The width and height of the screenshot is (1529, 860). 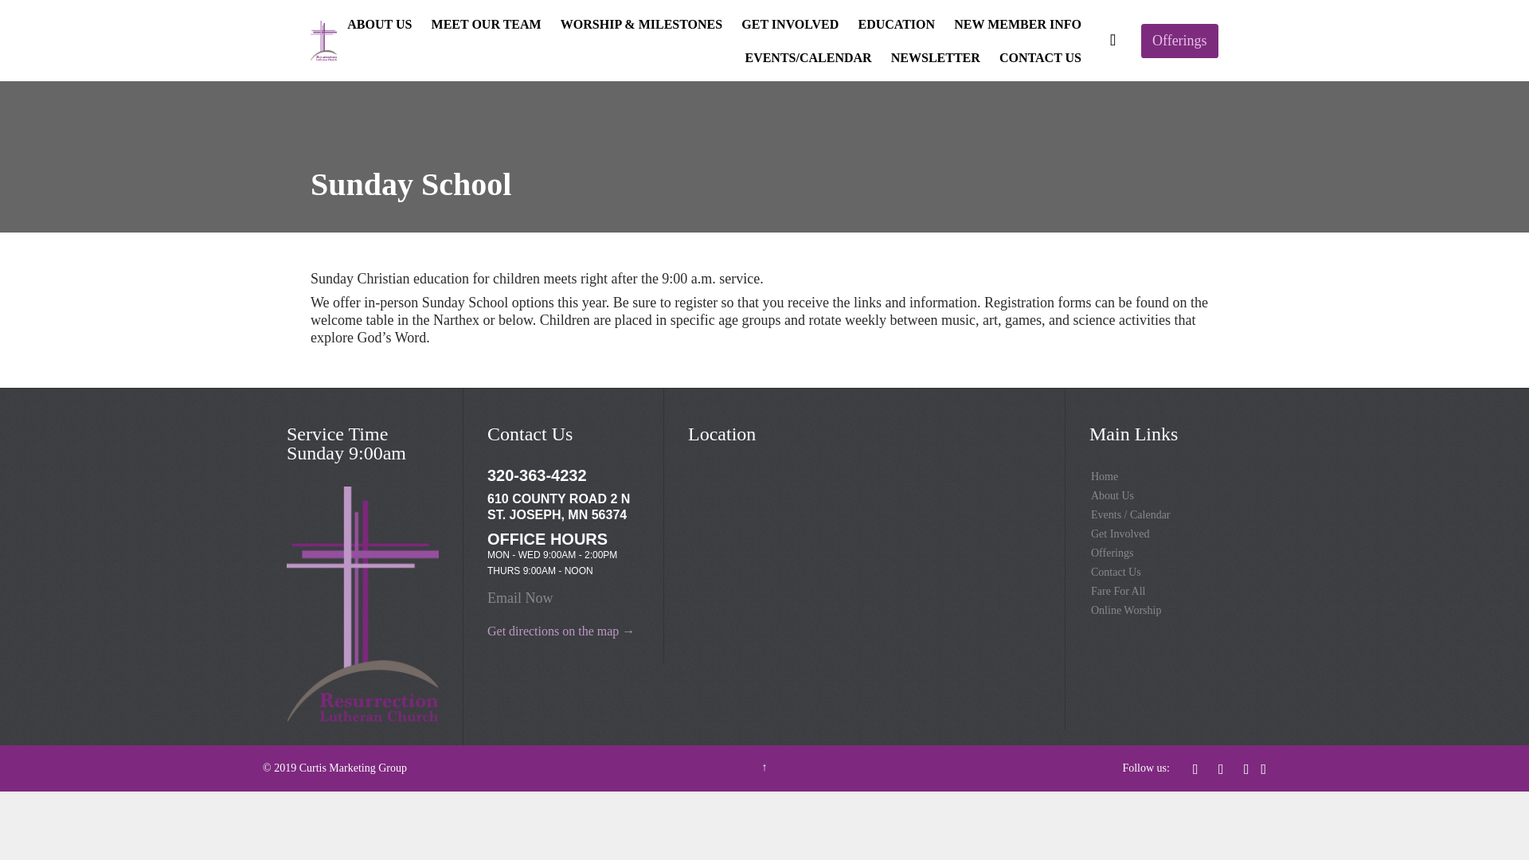 What do you see at coordinates (1165, 496) in the screenshot?
I see `About Us` at bounding box center [1165, 496].